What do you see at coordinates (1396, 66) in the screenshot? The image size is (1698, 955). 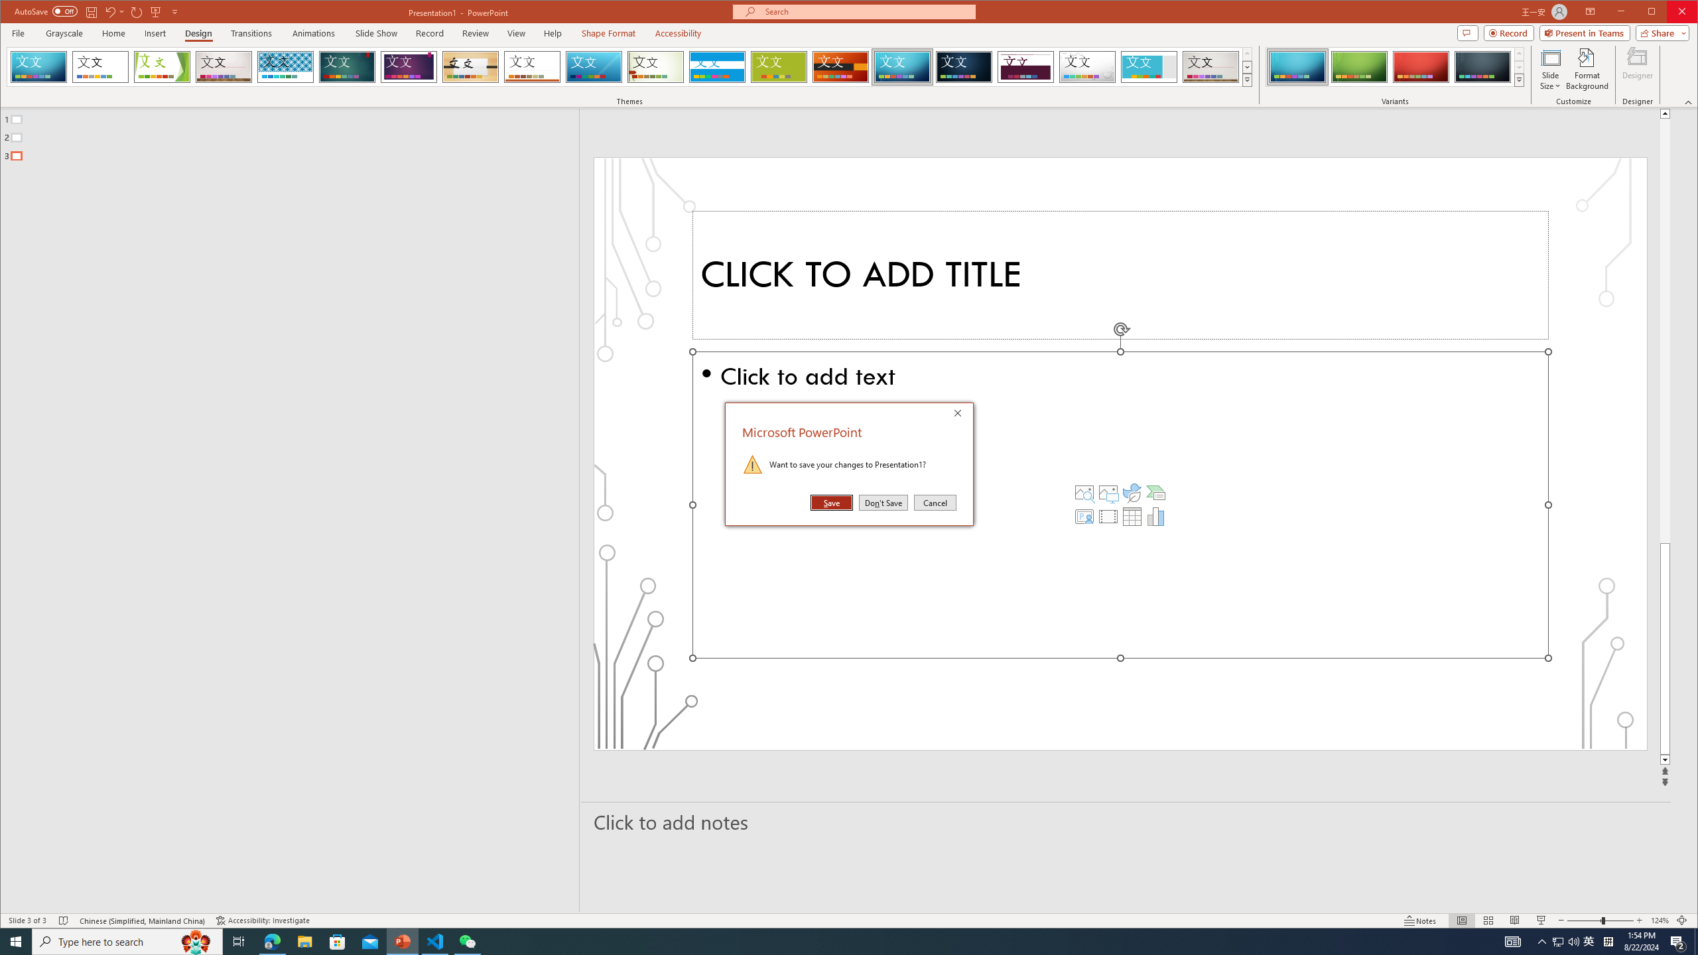 I see `AutomationID: ThemeVariantsGallery` at bounding box center [1396, 66].